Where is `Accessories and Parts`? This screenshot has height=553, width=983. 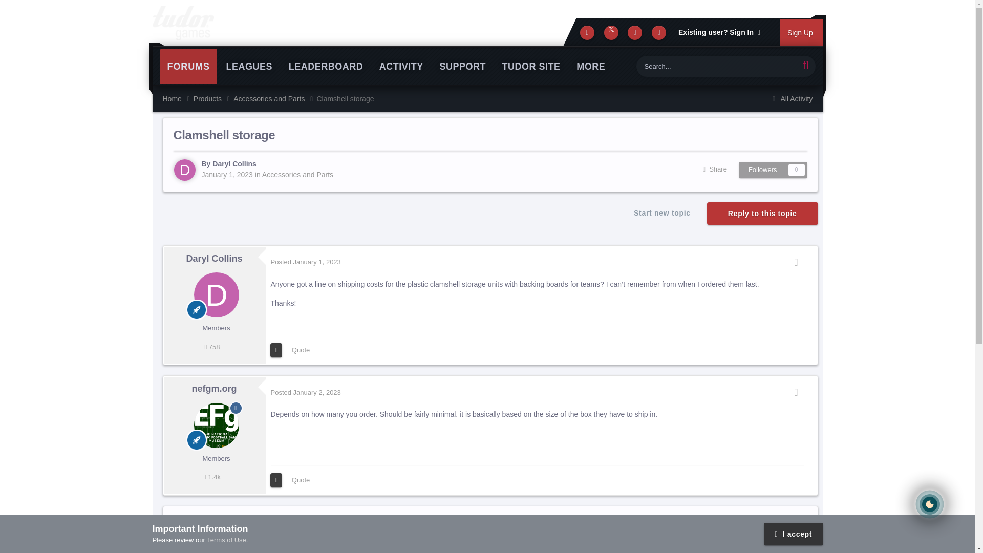
Accessories and Parts is located at coordinates (275, 99).